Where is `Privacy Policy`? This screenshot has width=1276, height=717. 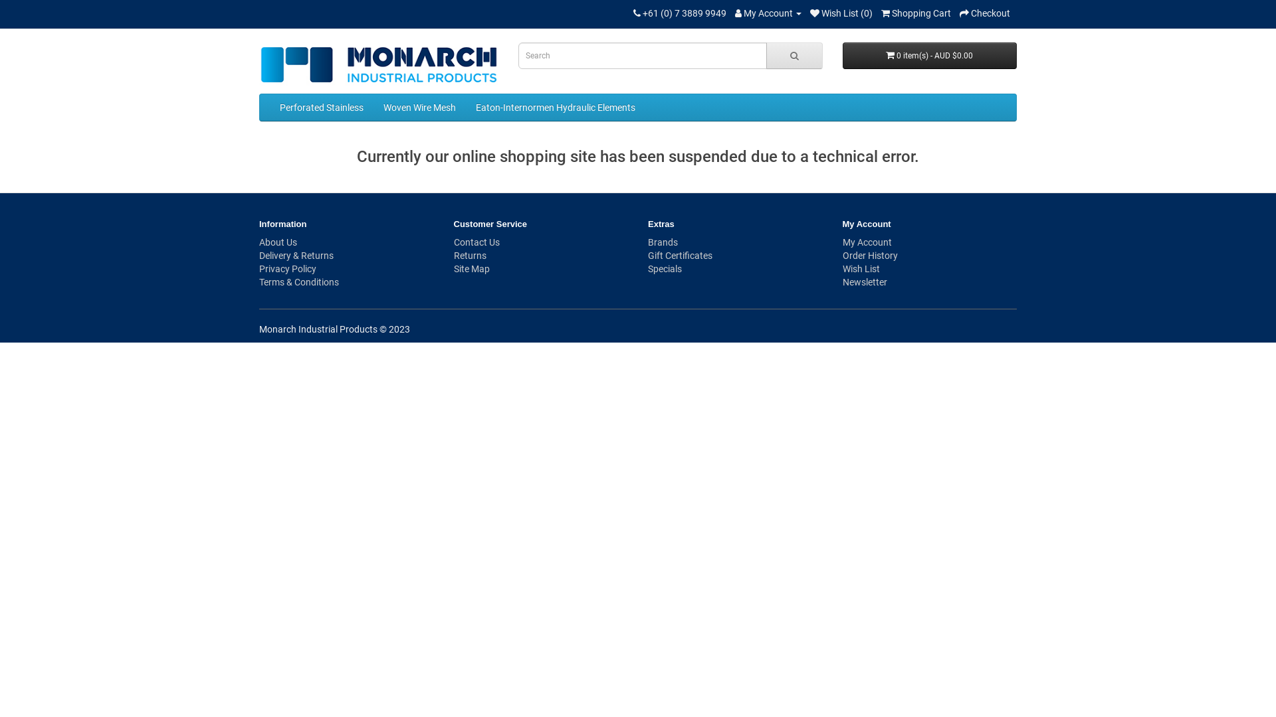
Privacy Policy is located at coordinates (288, 269).